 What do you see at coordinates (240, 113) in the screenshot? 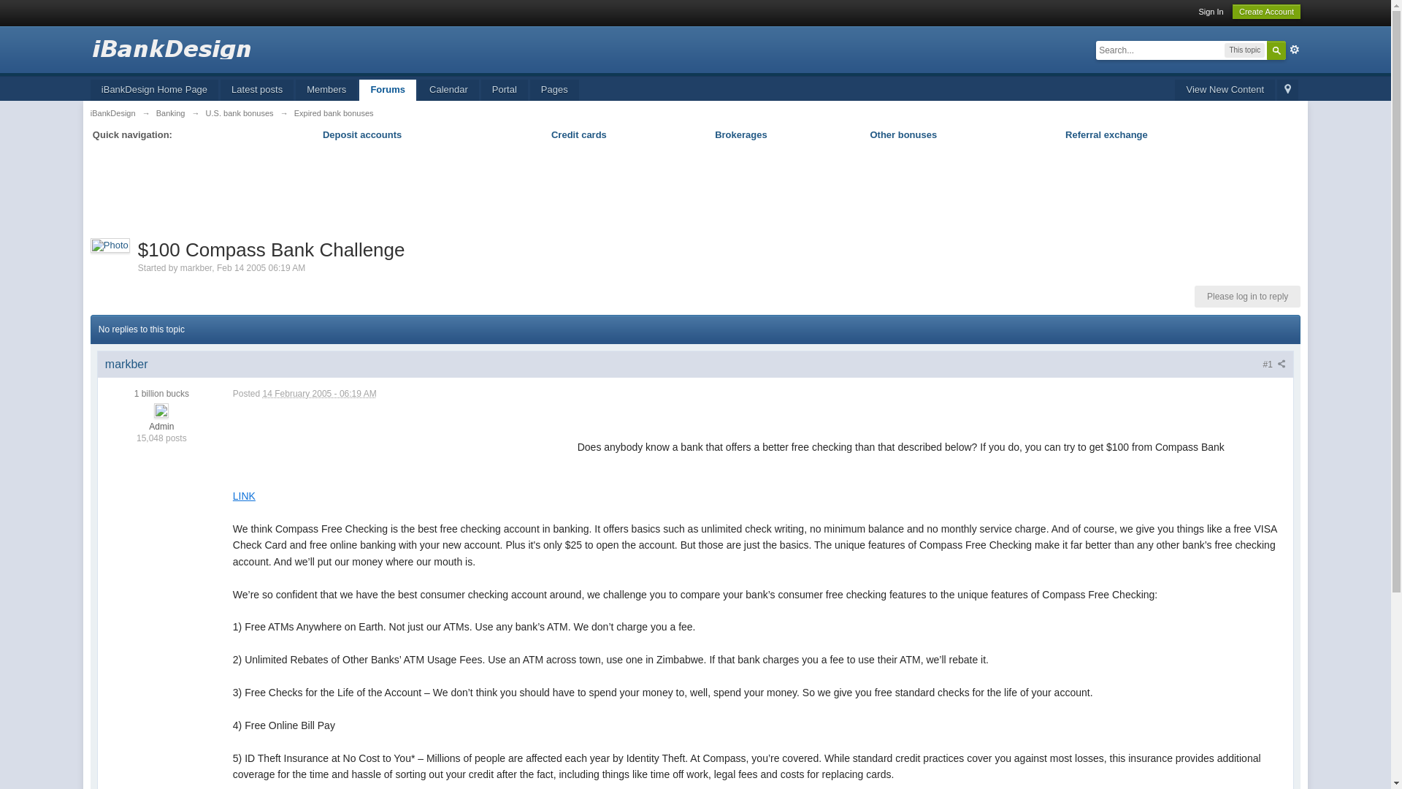
I see `U.S. bank bonuses` at bounding box center [240, 113].